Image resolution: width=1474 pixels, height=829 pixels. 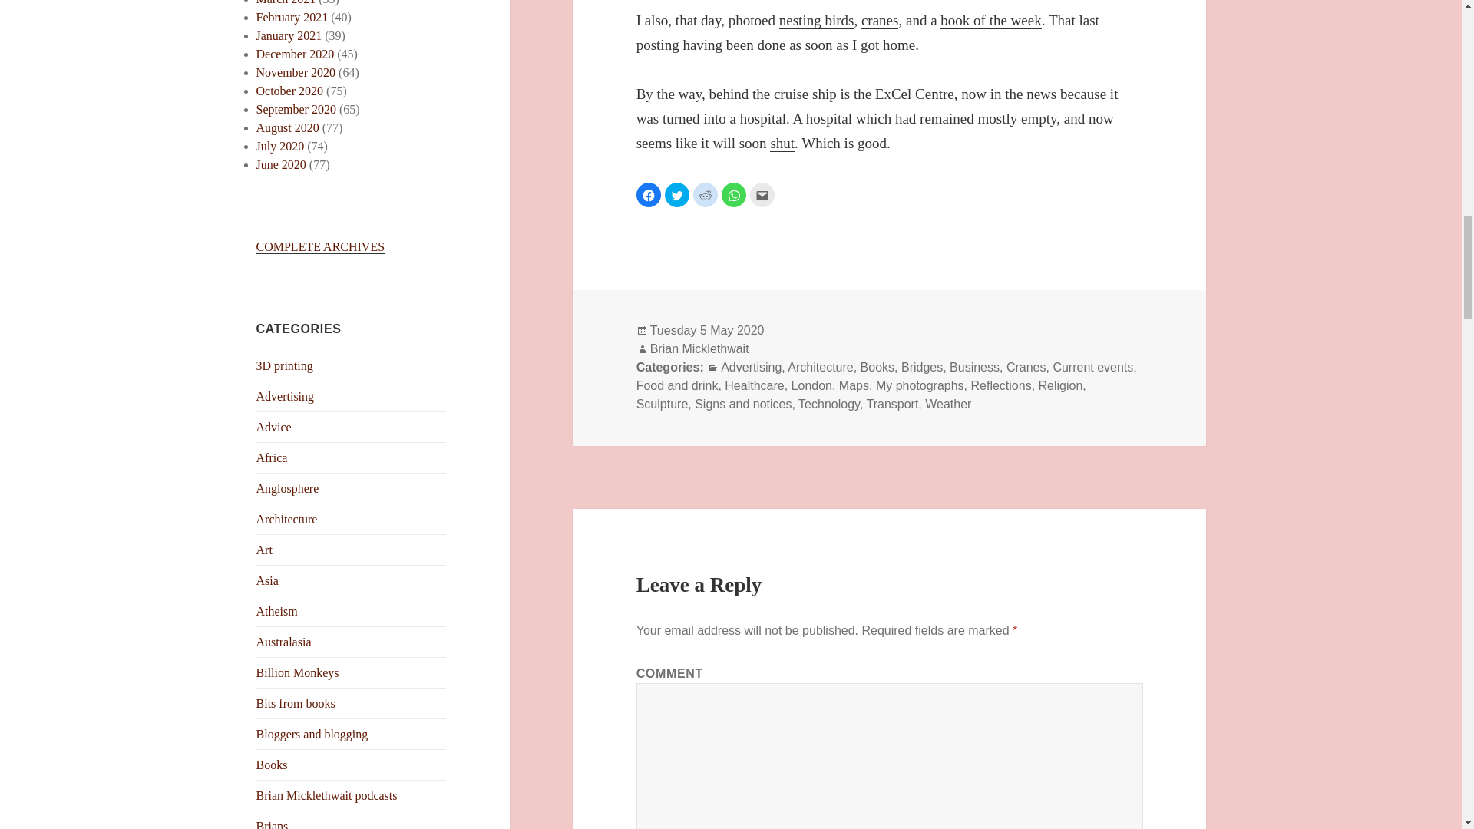 I want to click on Click to share on Facebook, so click(x=648, y=195).